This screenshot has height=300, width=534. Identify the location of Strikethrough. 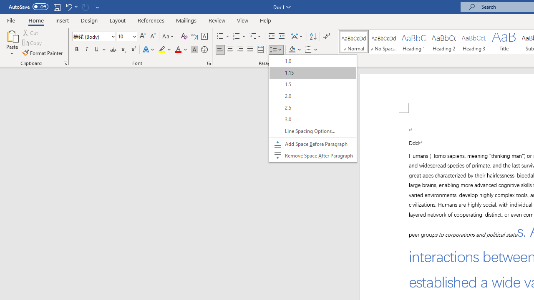
(113, 50).